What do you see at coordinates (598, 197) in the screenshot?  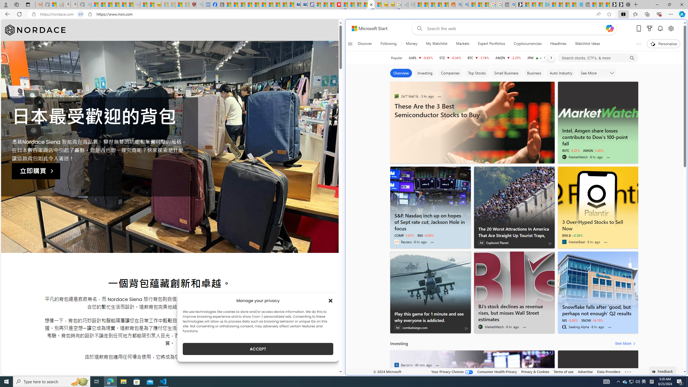 I see `3 Over-Hyped Stocks to Sell Now - MarketBeat` at bounding box center [598, 197].